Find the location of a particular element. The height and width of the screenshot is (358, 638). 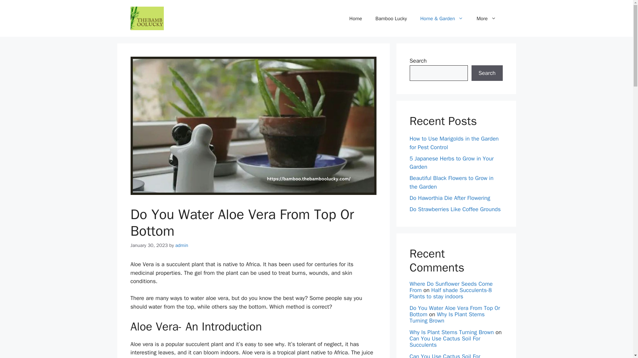

Do Strawberries Like Coffee Grounds is located at coordinates (455, 209).